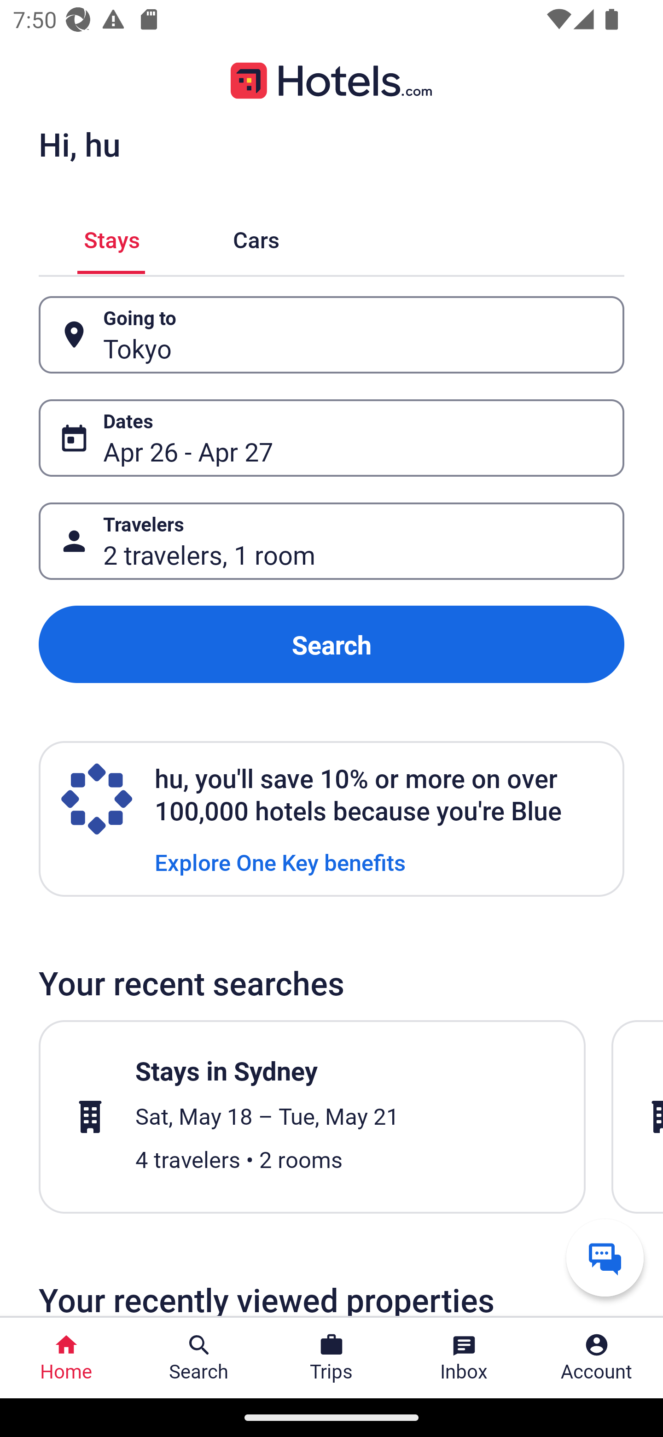 This screenshot has height=1437, width=663. Describe the element at coordinates (605, 1257) in the screenshot. I see `Get help from a virtual agent` at that location.